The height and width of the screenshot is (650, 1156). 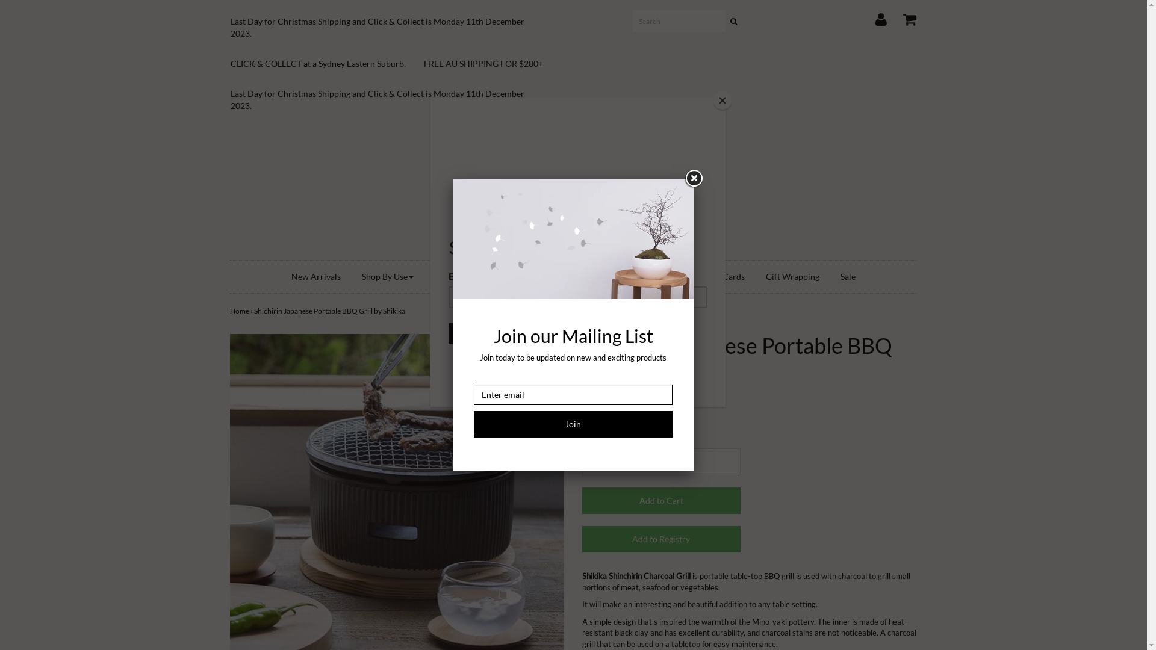 What do you see at coordinates (726, 277) in the screenshot?
I see `Gift Cards` at bounding box center [726, 277].